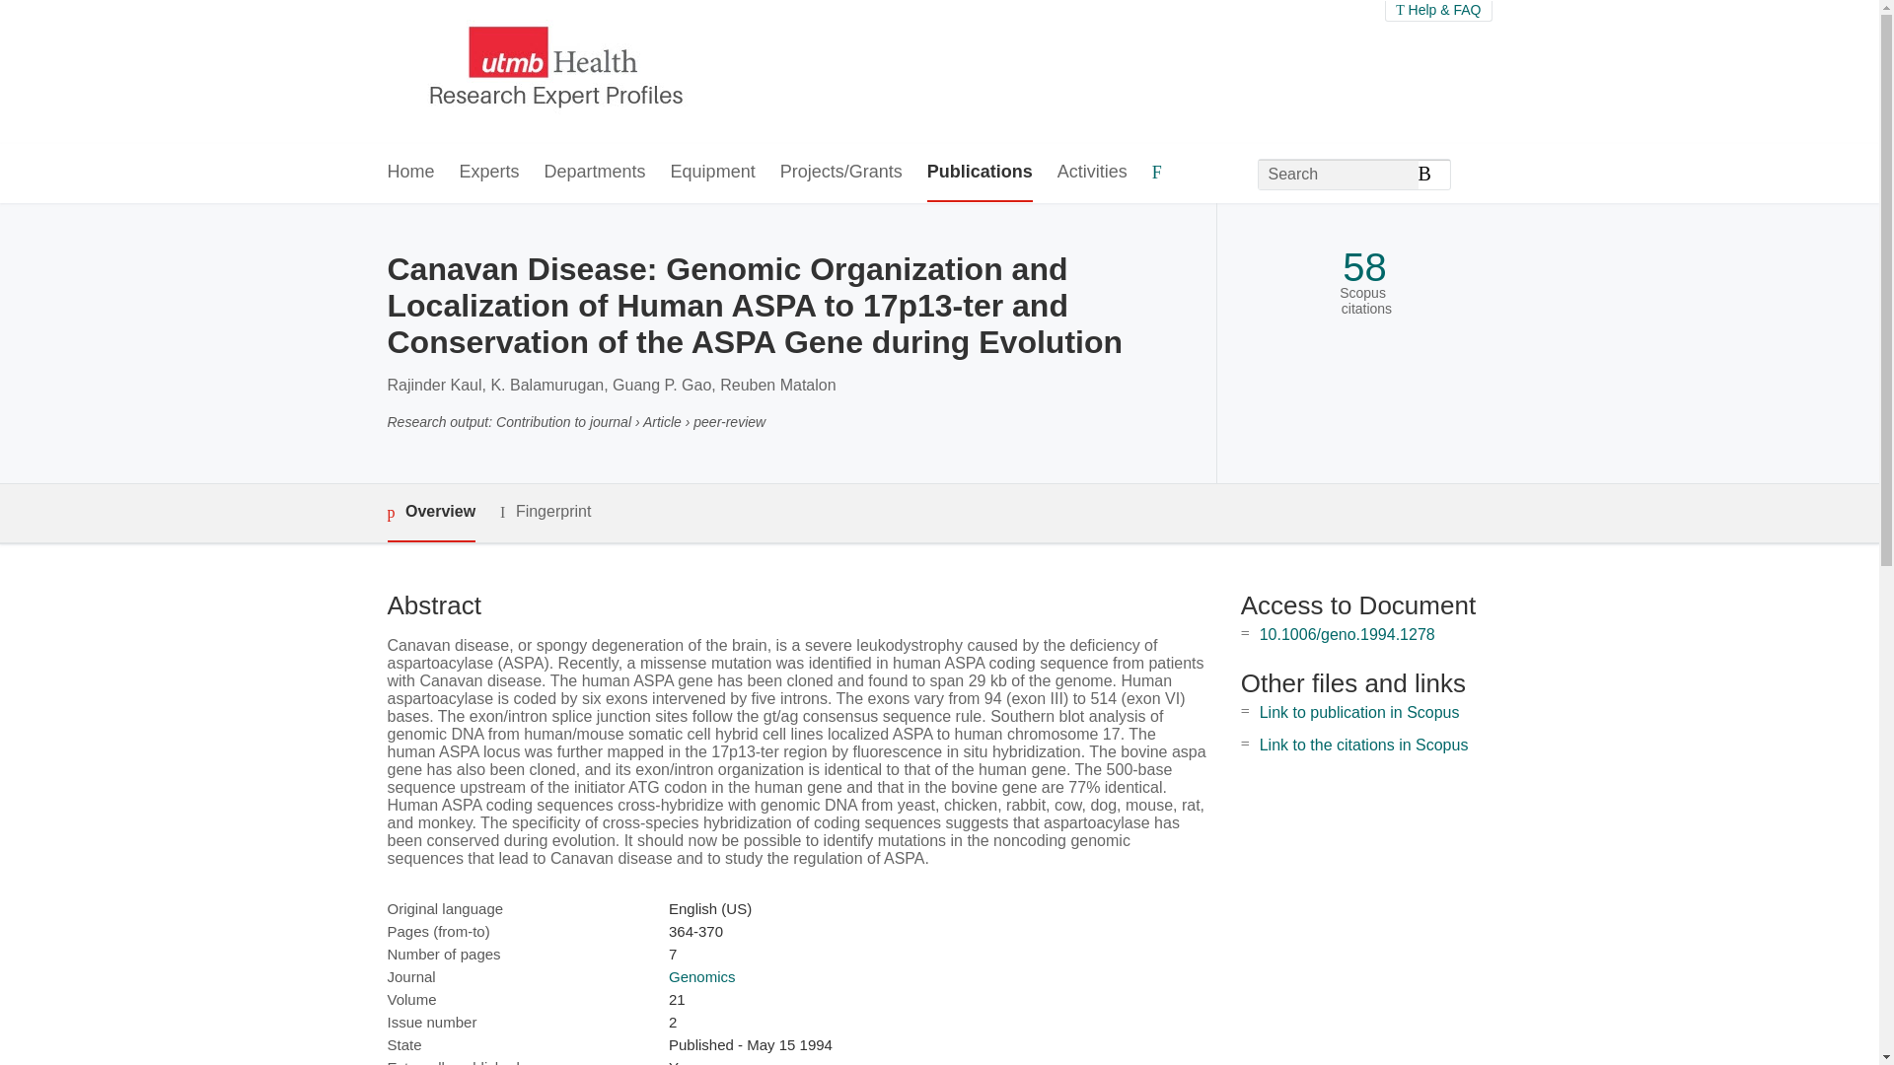 This screenshot has height=1065, width=1894. What do you see at coordinates (1364, 267) in the screenshot?
I see `58` at bounding box center [1364, 267].